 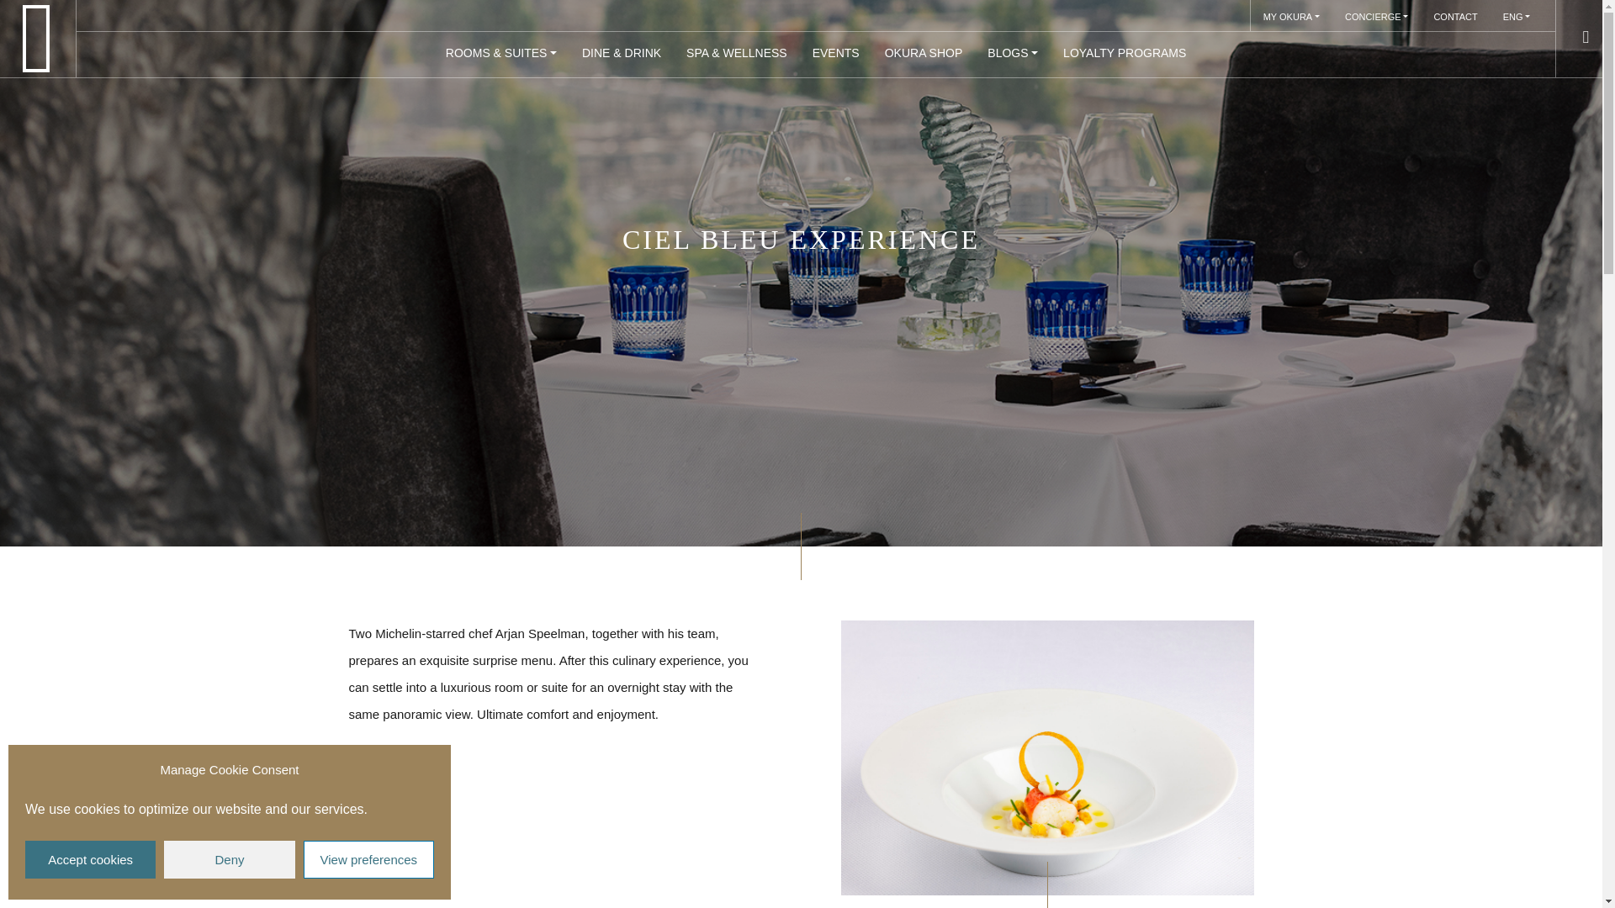 What do you see at coordinates (1013, 54) in the screenshot?
I see `BLOGS` at bounding box center [1013, 54].